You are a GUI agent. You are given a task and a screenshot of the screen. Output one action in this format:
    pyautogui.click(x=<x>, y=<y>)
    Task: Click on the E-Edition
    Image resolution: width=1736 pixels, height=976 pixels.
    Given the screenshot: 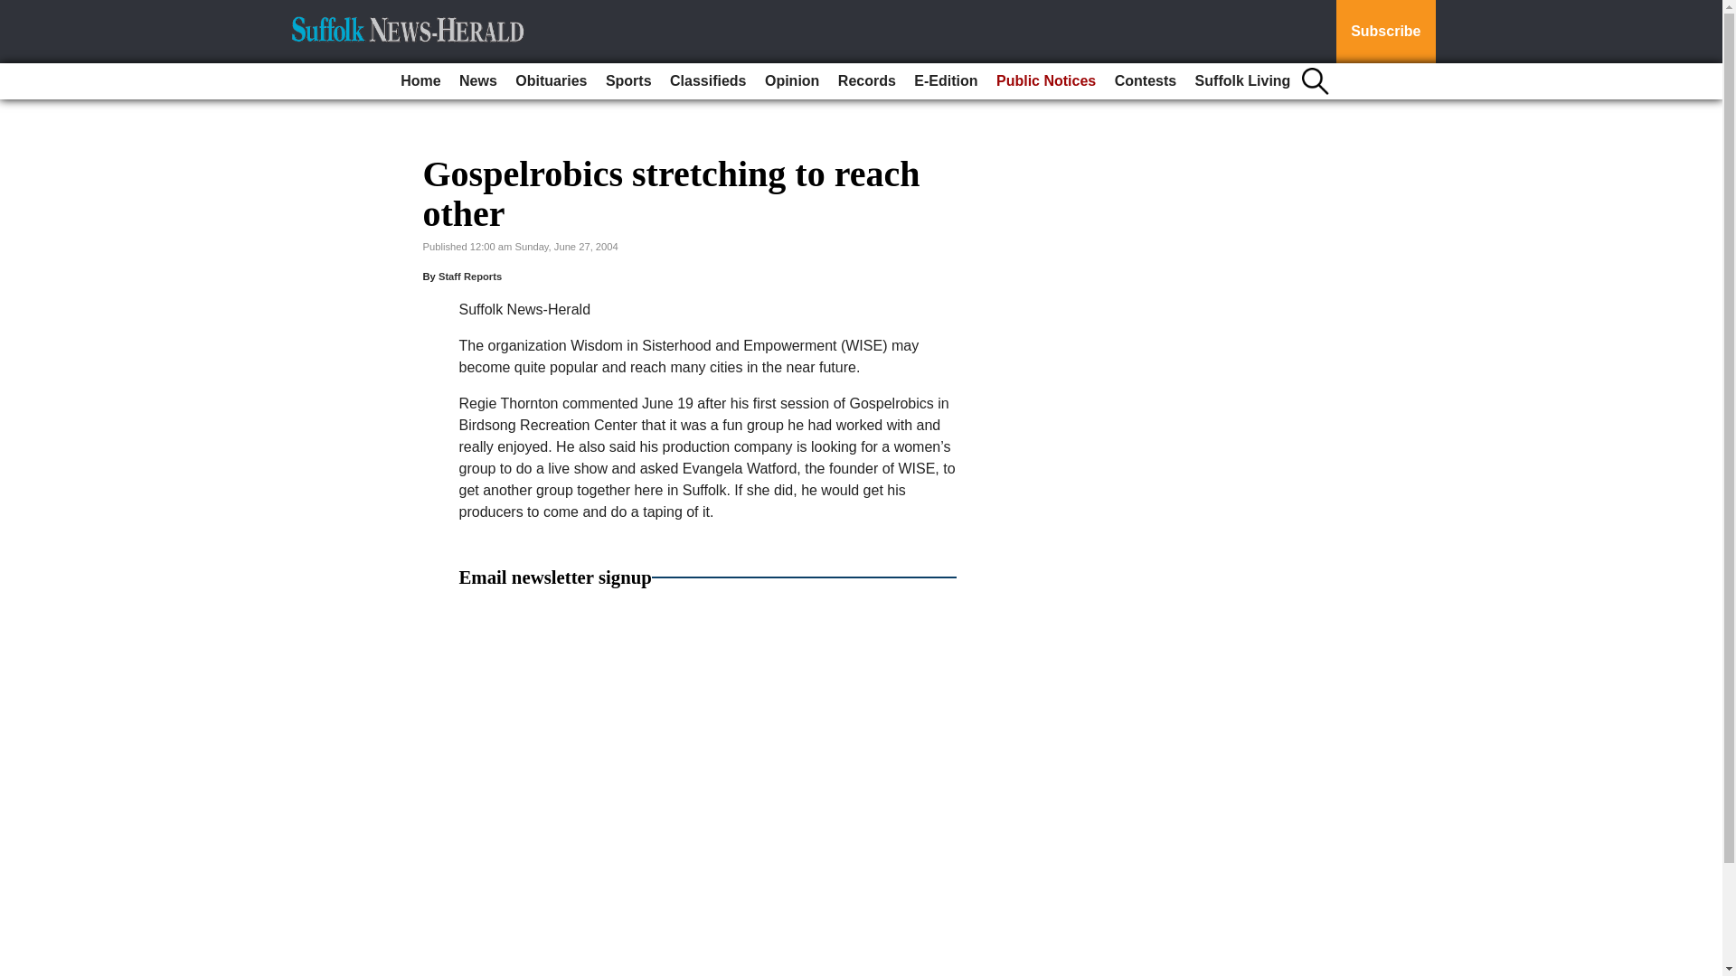 What is the action you would take?
    pyautogui.click(x=945, y=81)
    